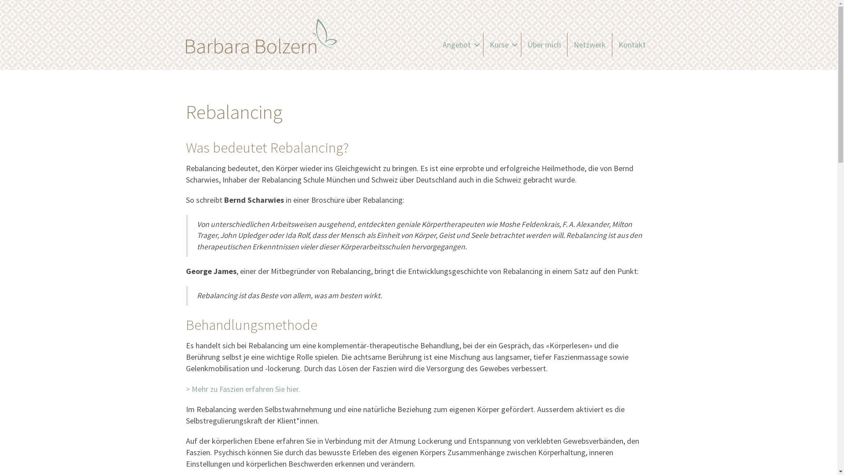  What do you see at coordinates (459, 45) in the screenshot?
I see `Angebot` at bounding box center [459, 45].